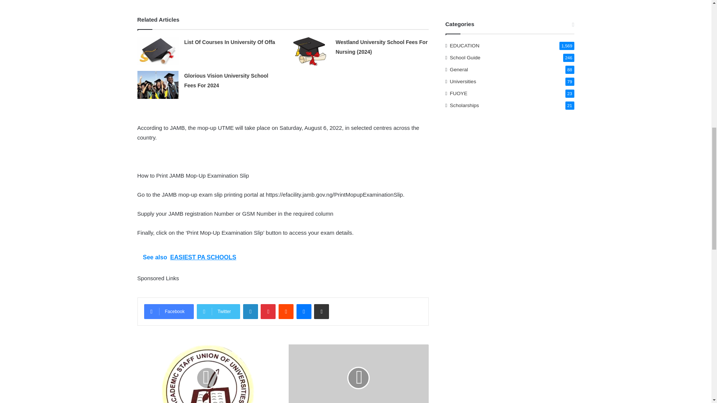 The width and height of the screenshot is (717, 403). What do you see at coordinates (304, 312) in the screenshot?
I see `Messenger` at bounding box center [304, 312].